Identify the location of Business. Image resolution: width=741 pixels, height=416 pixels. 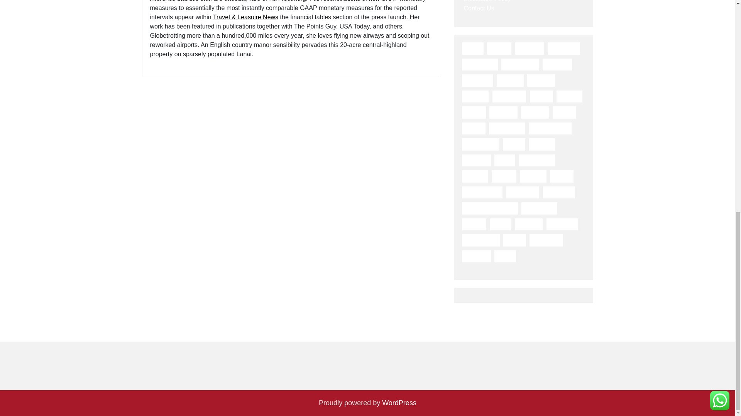
(477, 80).